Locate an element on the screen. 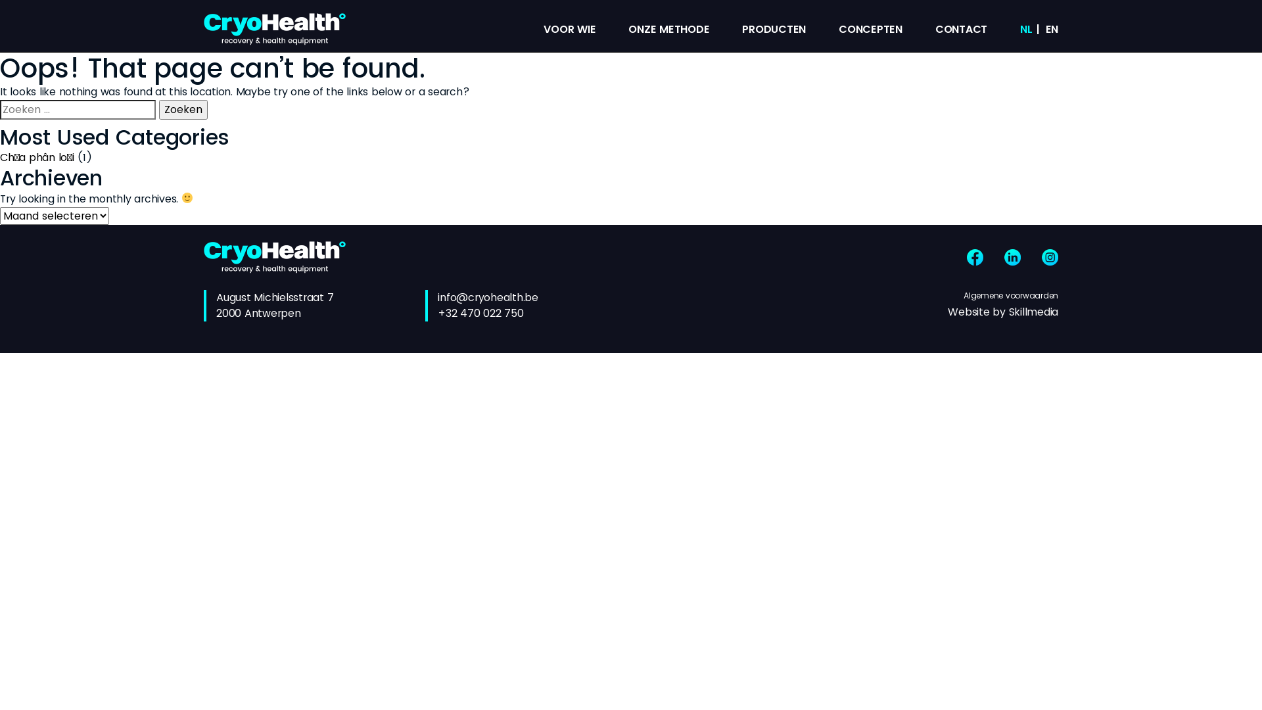 The image size is (1262, 710). CONCEPTEN is located at coordinates (870, 29).